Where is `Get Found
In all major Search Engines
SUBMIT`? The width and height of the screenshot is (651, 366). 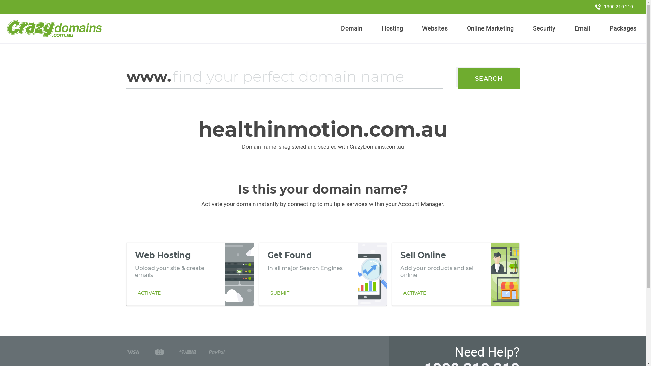
Get Found
In all major Search Engines
SUBMIT is located at coordinates (323, 274).